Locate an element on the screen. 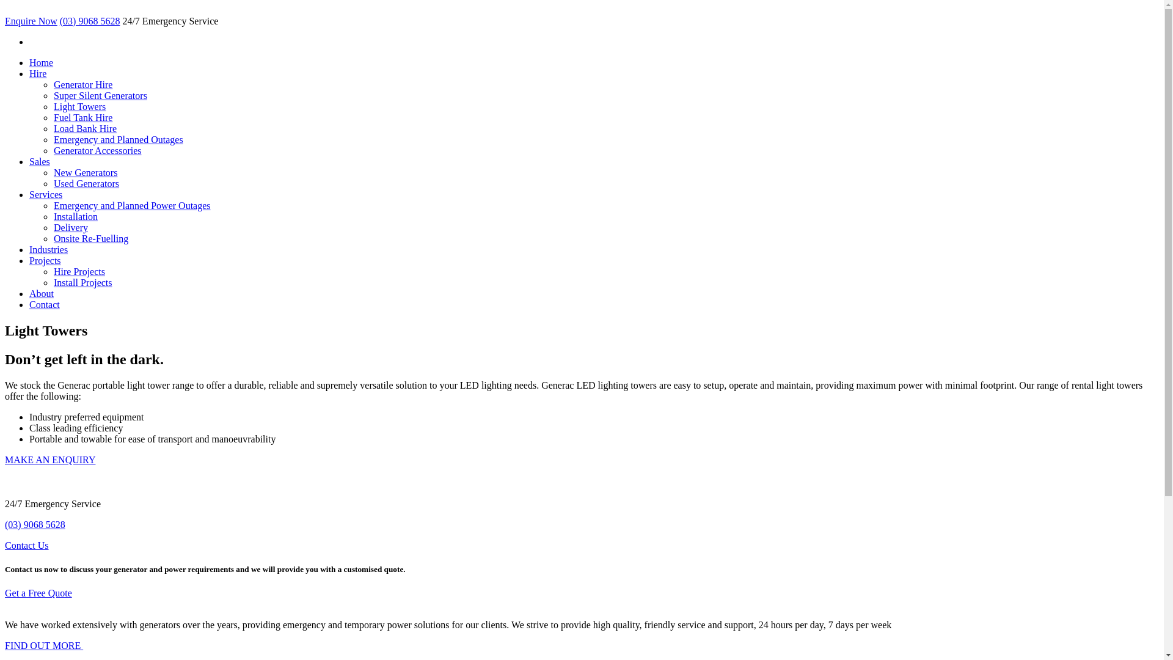 The height and width of the screenshot is (660, 1173). Projects is located at coordinates (45, 260).